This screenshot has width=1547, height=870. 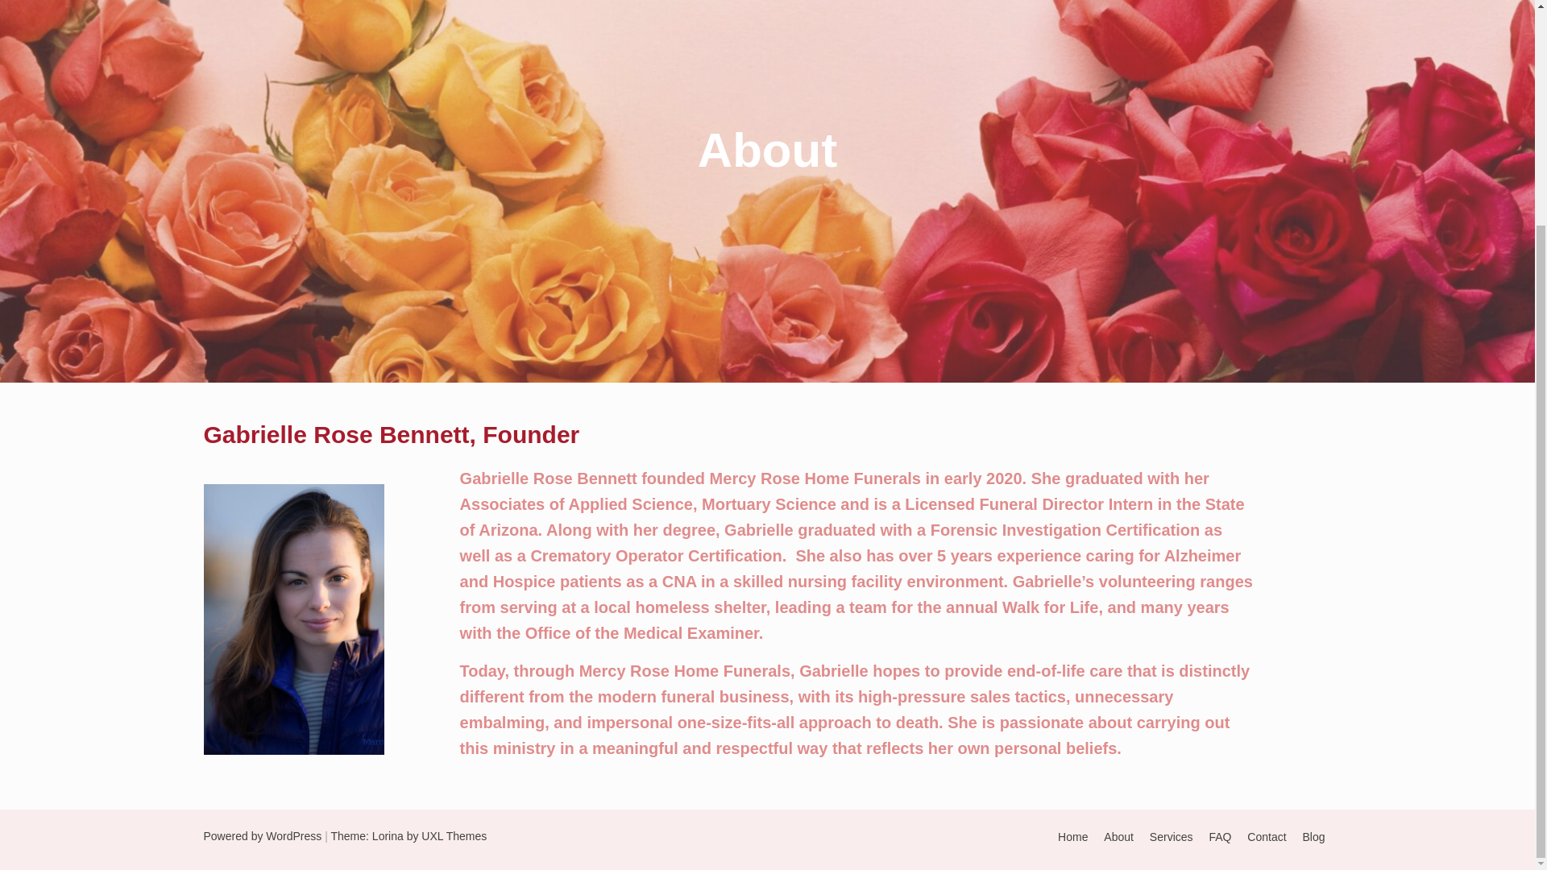 I want to click on Services, so click(x=1171, y=836).